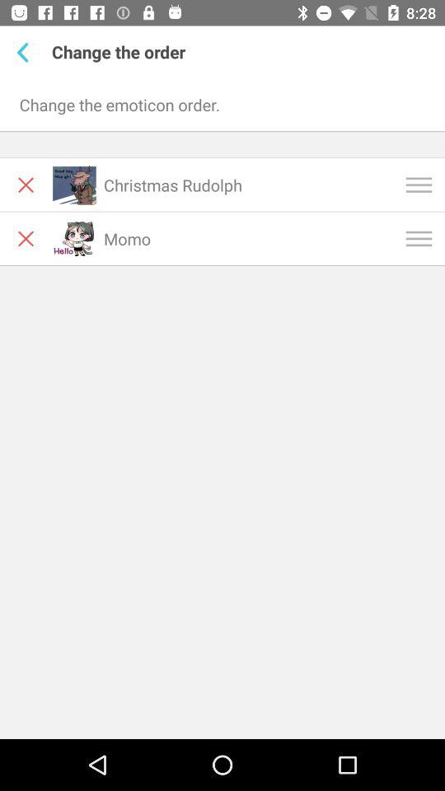 The width and height of the screenshot is (445, 791). What do you see at coordinates (26, 52) in the screenshot?
I see `select item above the change the emoticon item` at bounding box center [26, 52].